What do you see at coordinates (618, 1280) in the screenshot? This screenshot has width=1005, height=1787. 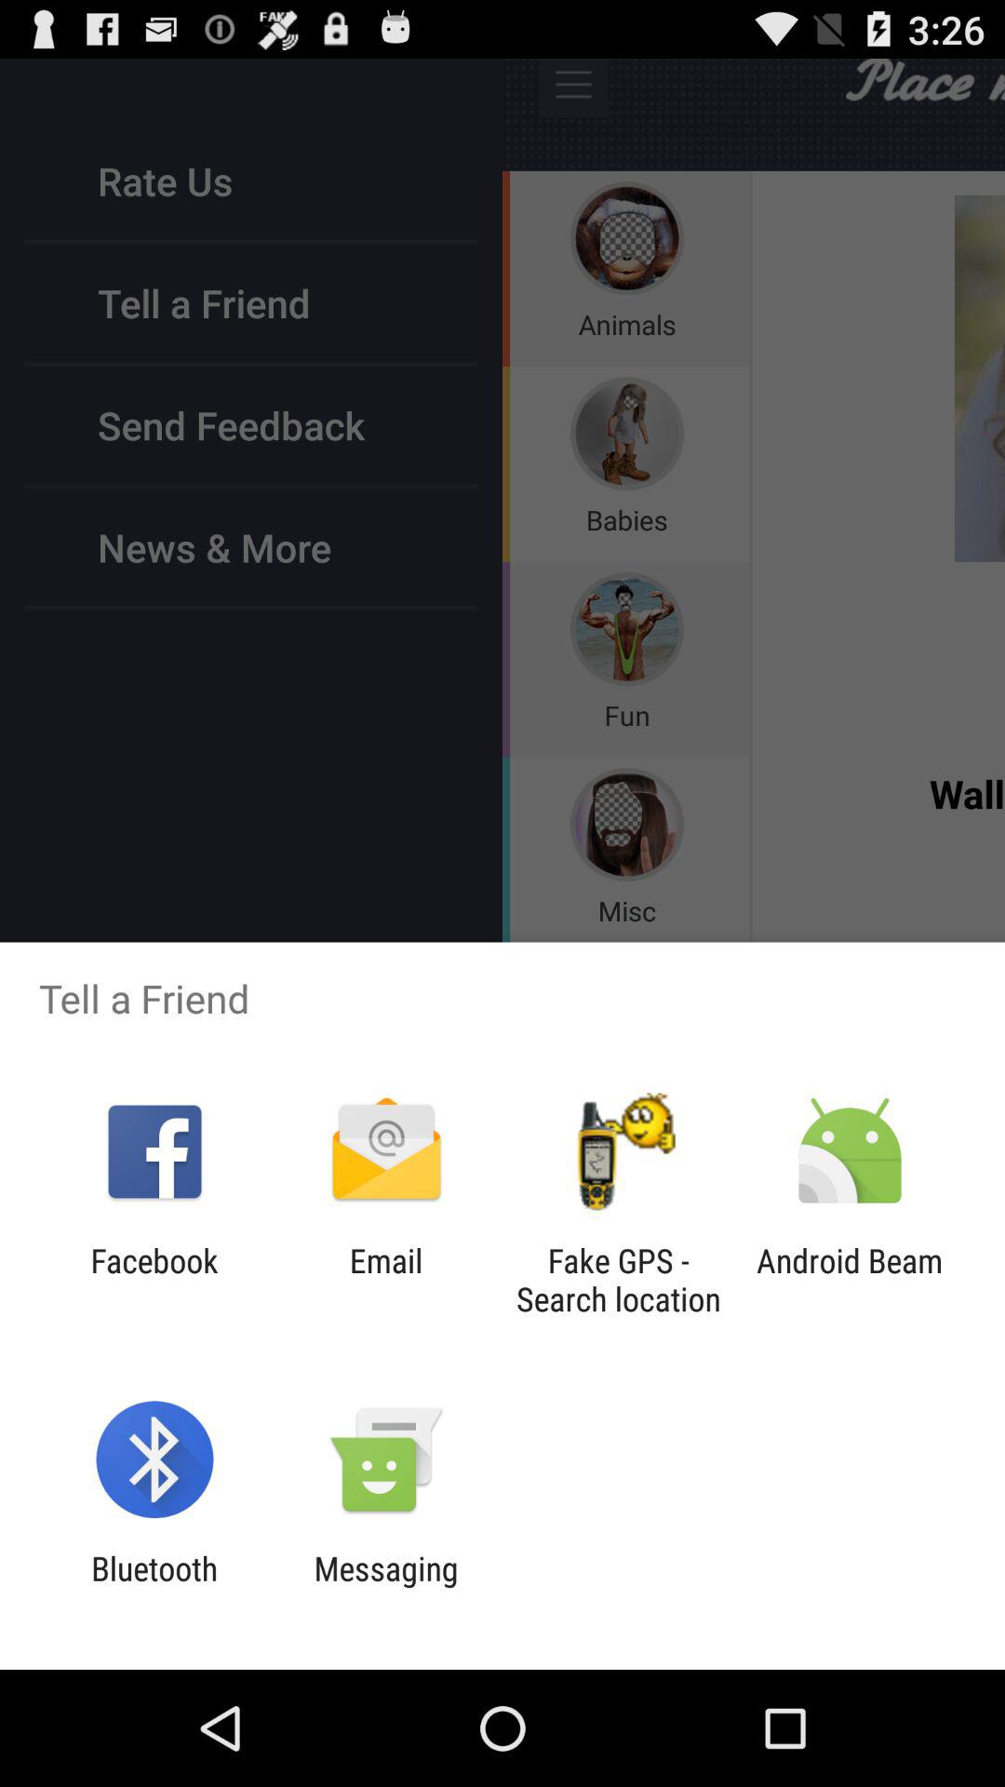 I see `jump until the fake gps search icon` at bounding box center [618, 1280].